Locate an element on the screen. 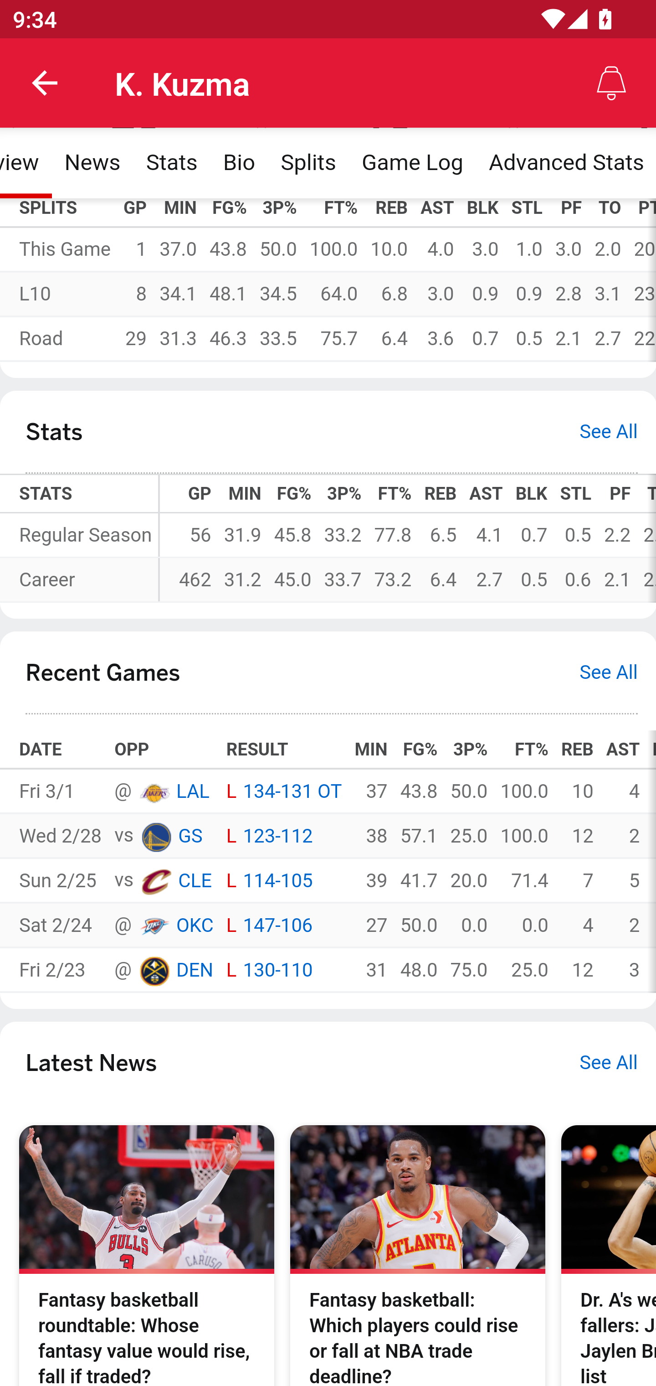 The image size is (656, 1386). Bio is located at coordinates (239, 163).